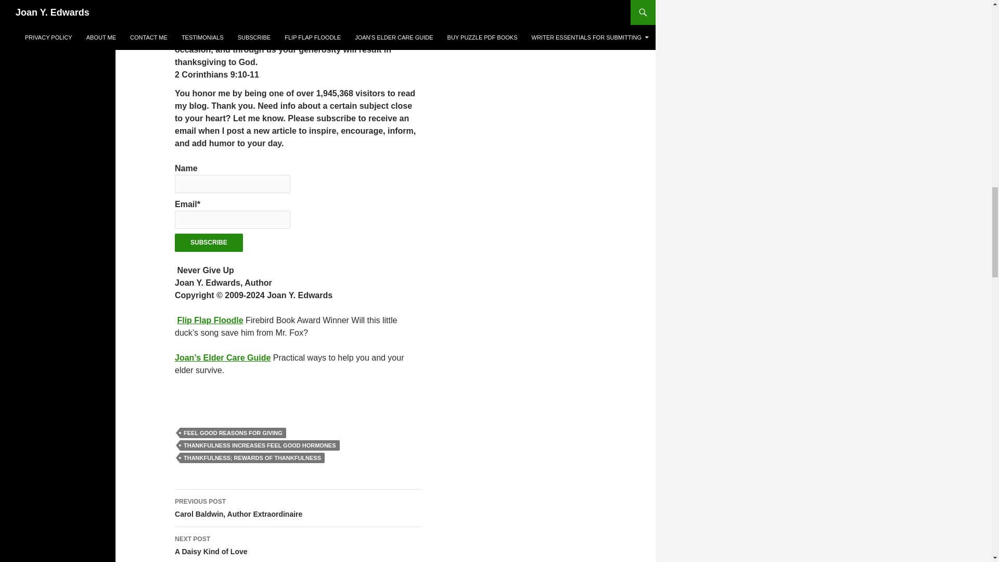  What do you see at coordinates (252, 458) in the screenshot?
I see `THANKFULNESS; REWARDS OF THANKFULNESS` at bounding box center [252, 458].